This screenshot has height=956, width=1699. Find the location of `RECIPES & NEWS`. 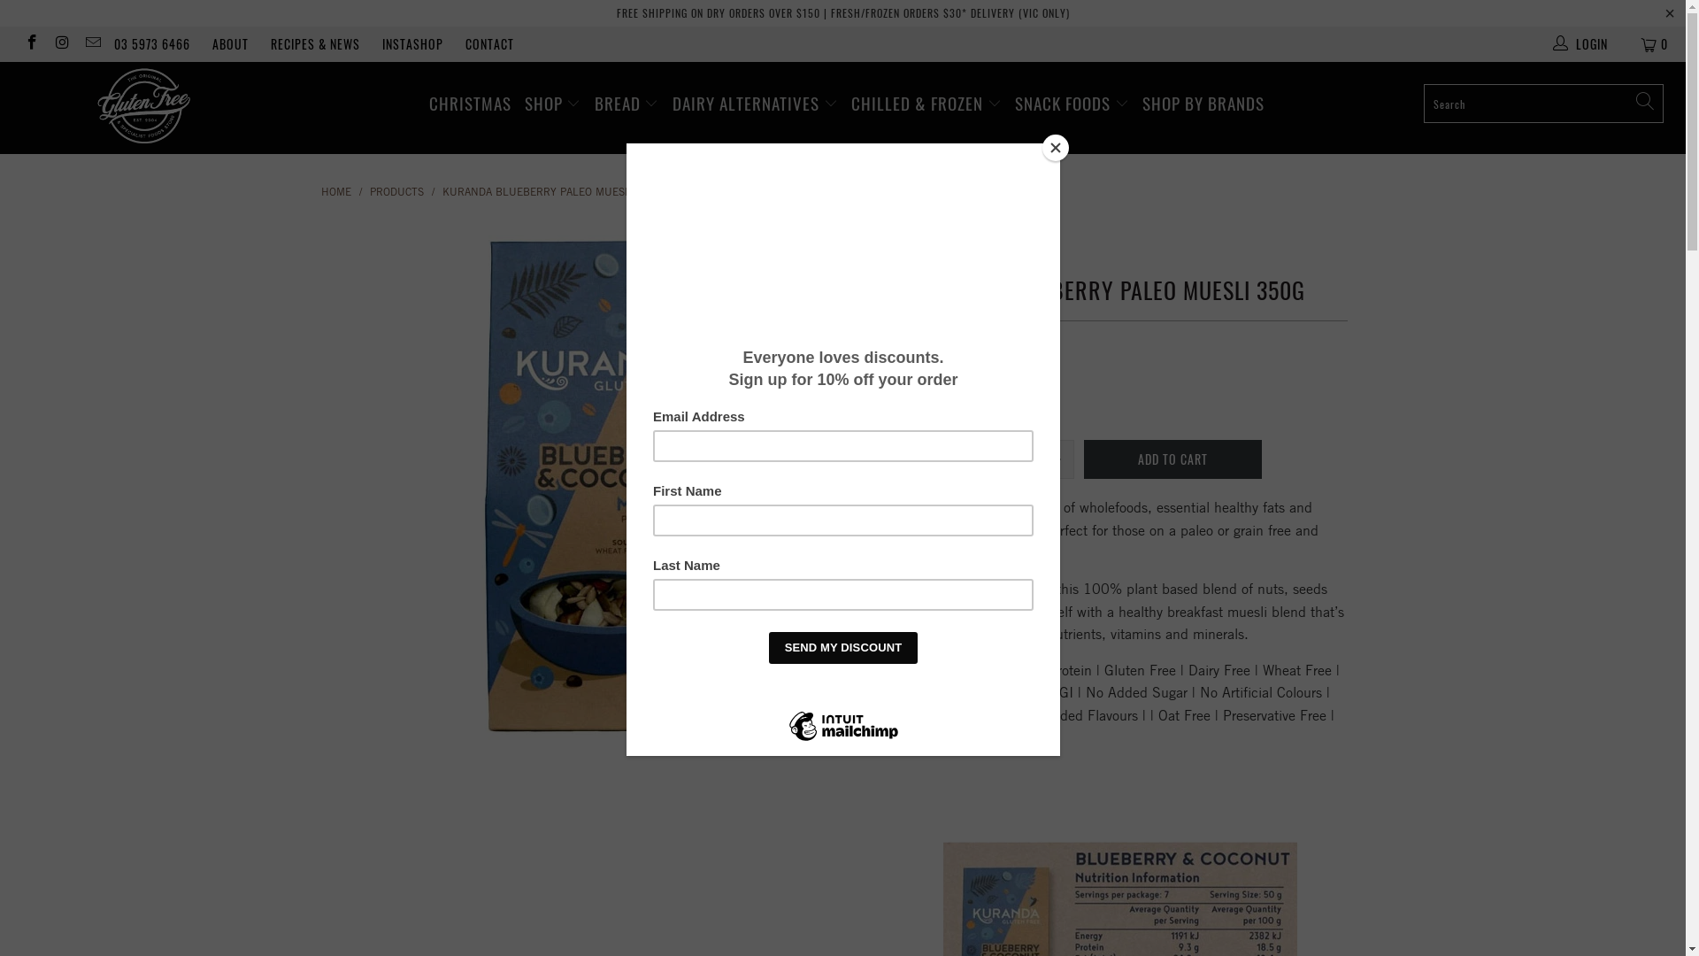

RECIPES & NEWS is located at coordinates (315, 44).